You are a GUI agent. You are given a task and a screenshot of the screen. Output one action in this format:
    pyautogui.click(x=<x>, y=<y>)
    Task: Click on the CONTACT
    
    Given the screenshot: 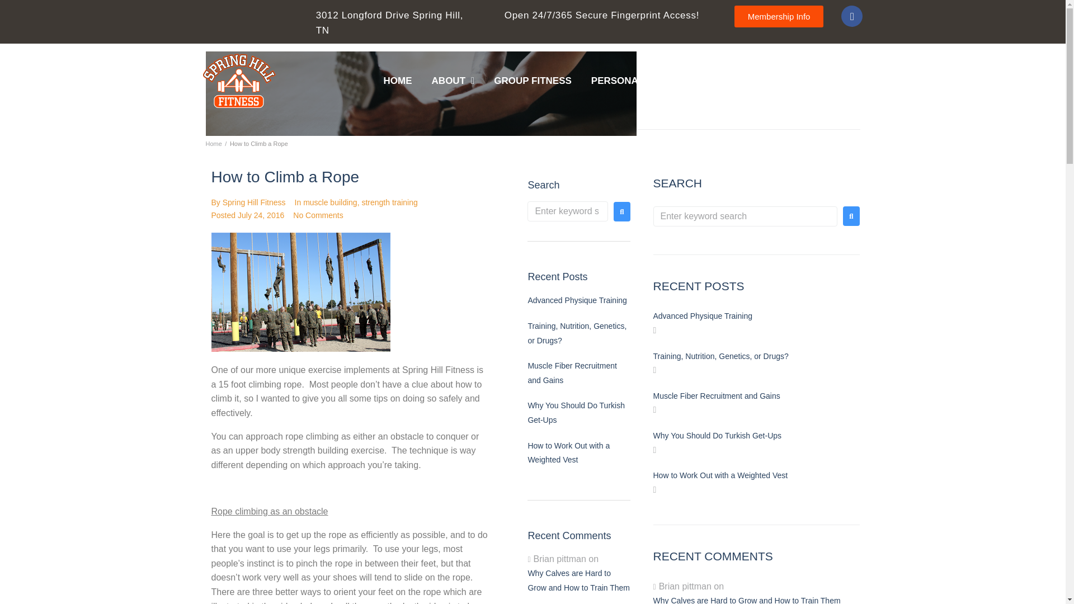 What is the action you would take?
    pyautogui.click(x=835, y=81)
    